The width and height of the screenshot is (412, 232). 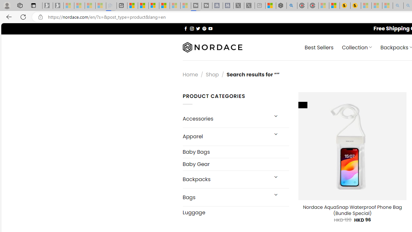 What do you see at coordinates (236, 212) in the screenshot?
I see `Luggage` at bounding box center [236, 212].